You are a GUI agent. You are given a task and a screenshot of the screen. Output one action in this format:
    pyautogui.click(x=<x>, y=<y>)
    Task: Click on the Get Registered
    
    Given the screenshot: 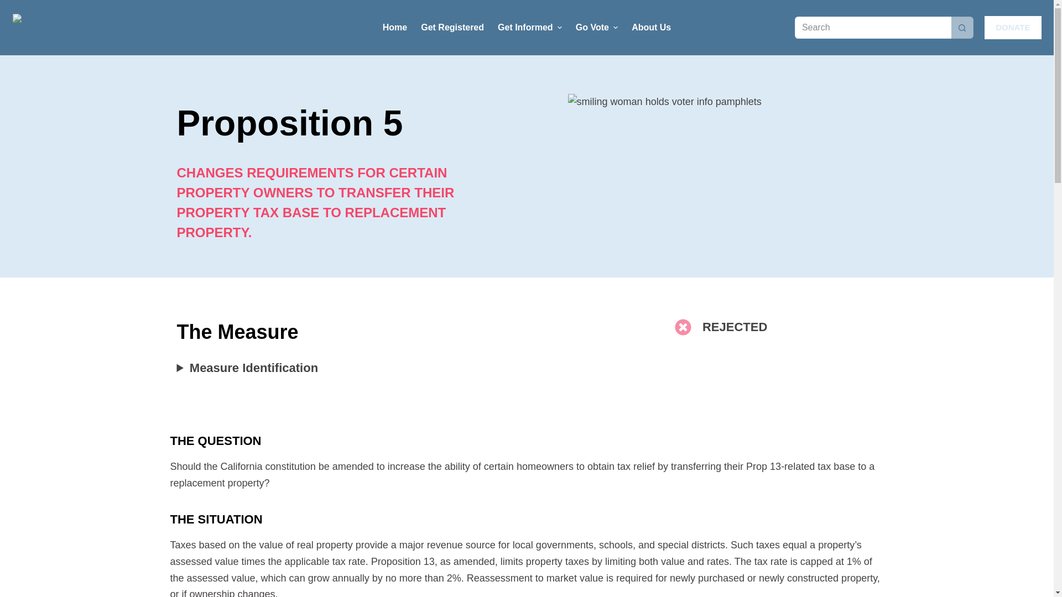 What is the action you would take?
    pyautogui.click(x=452, y=28)
    